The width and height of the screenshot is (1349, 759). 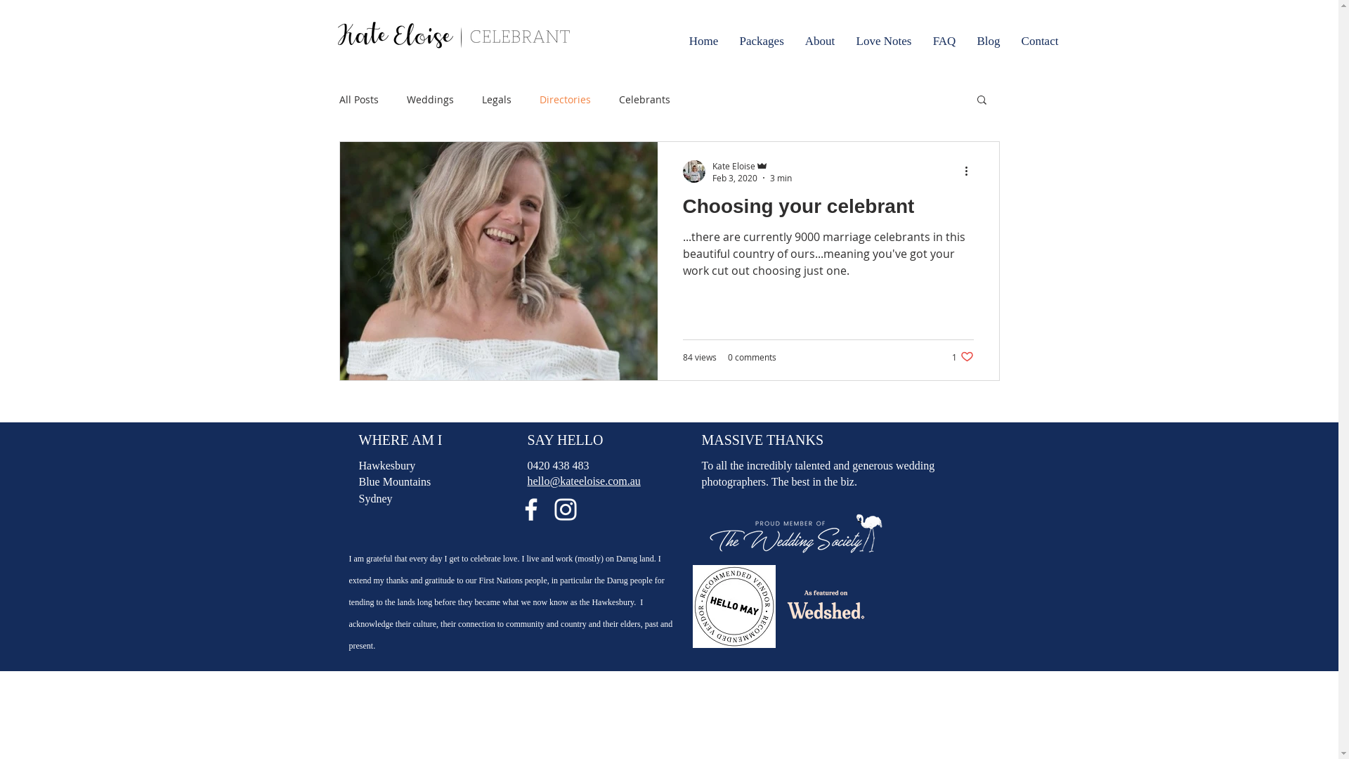 What do you see at coordinates (1040, 41) in the screenshot?
I see `Contact` at bounding box center [1040, 41].